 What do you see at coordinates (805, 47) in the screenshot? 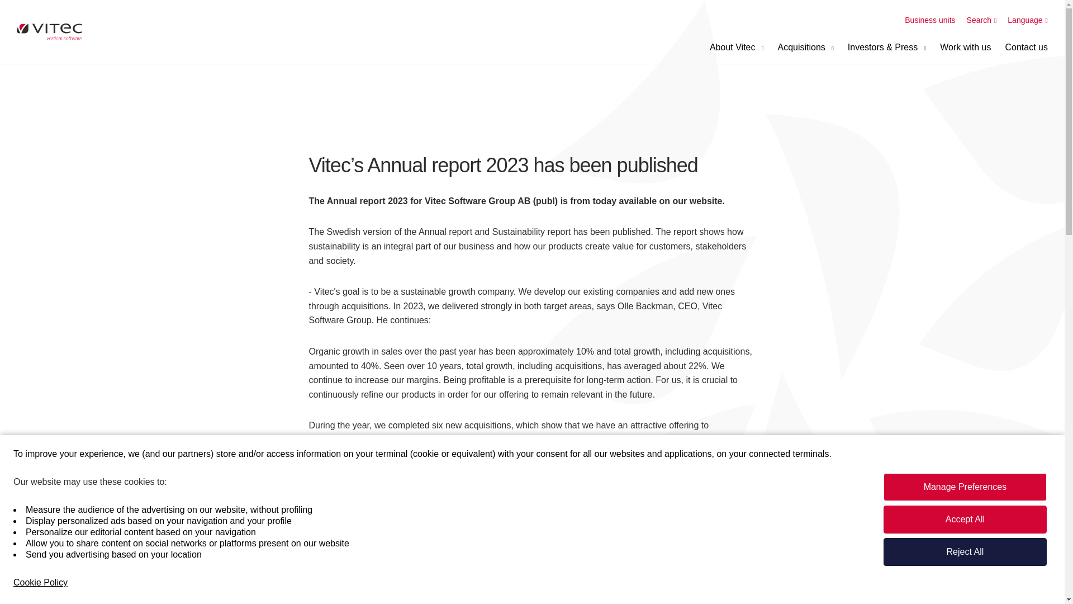
I see `Acquisitions` at bounding box center [805, 47].